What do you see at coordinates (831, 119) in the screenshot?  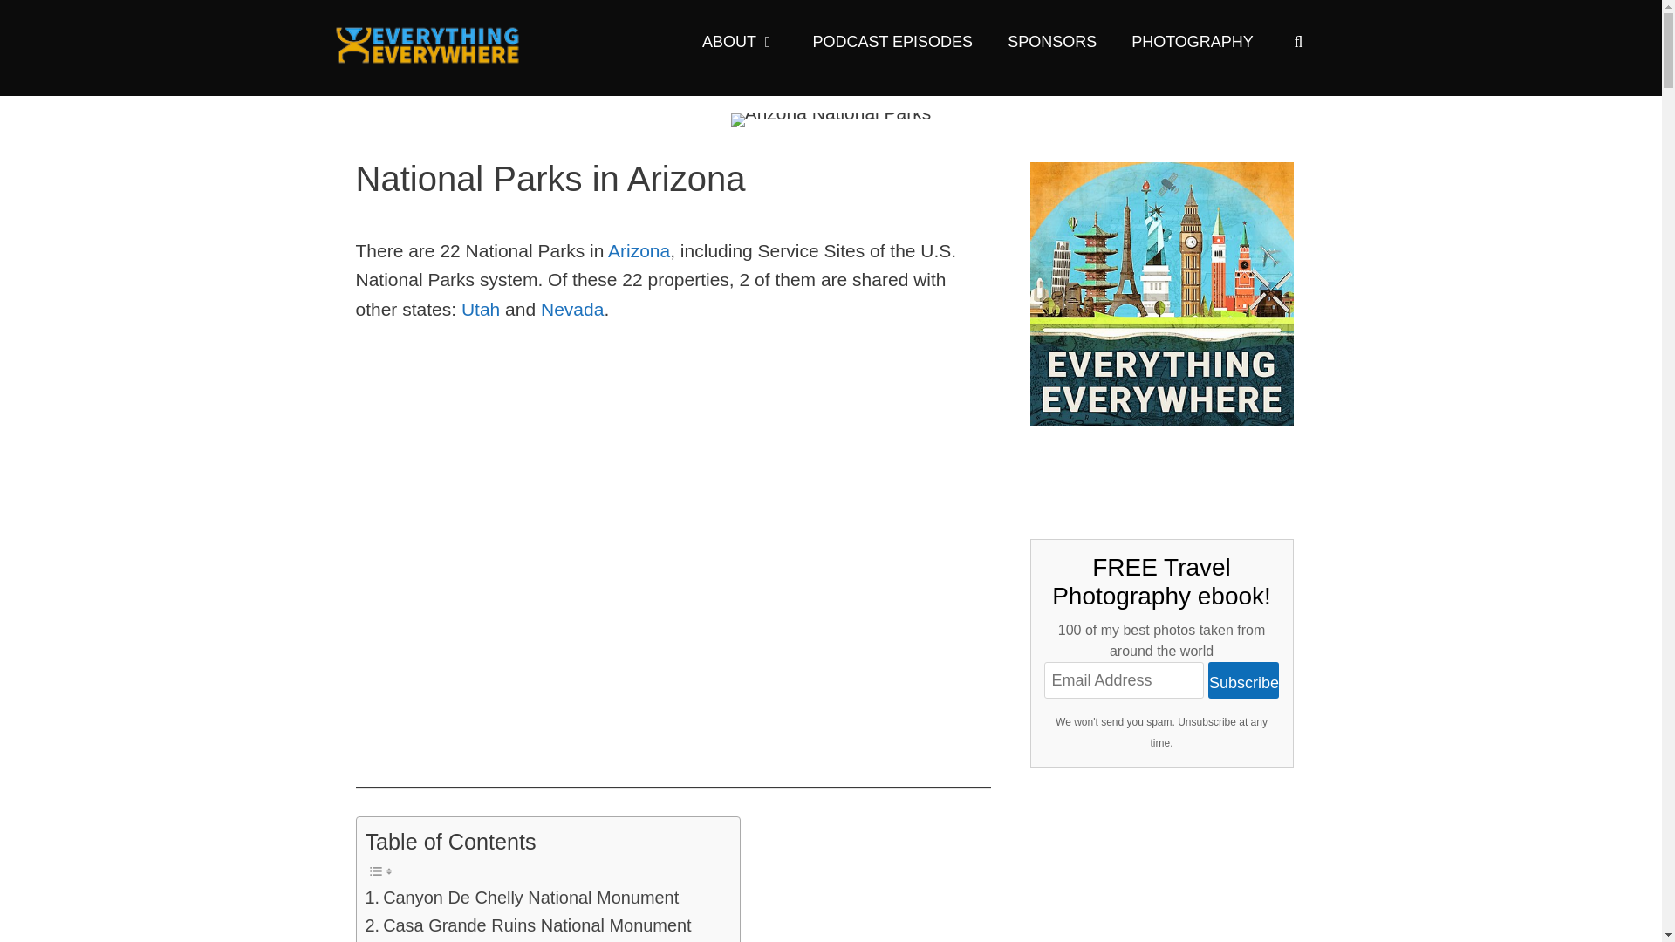 I see `Arizona National Parks` at bounding box center [831, 119].